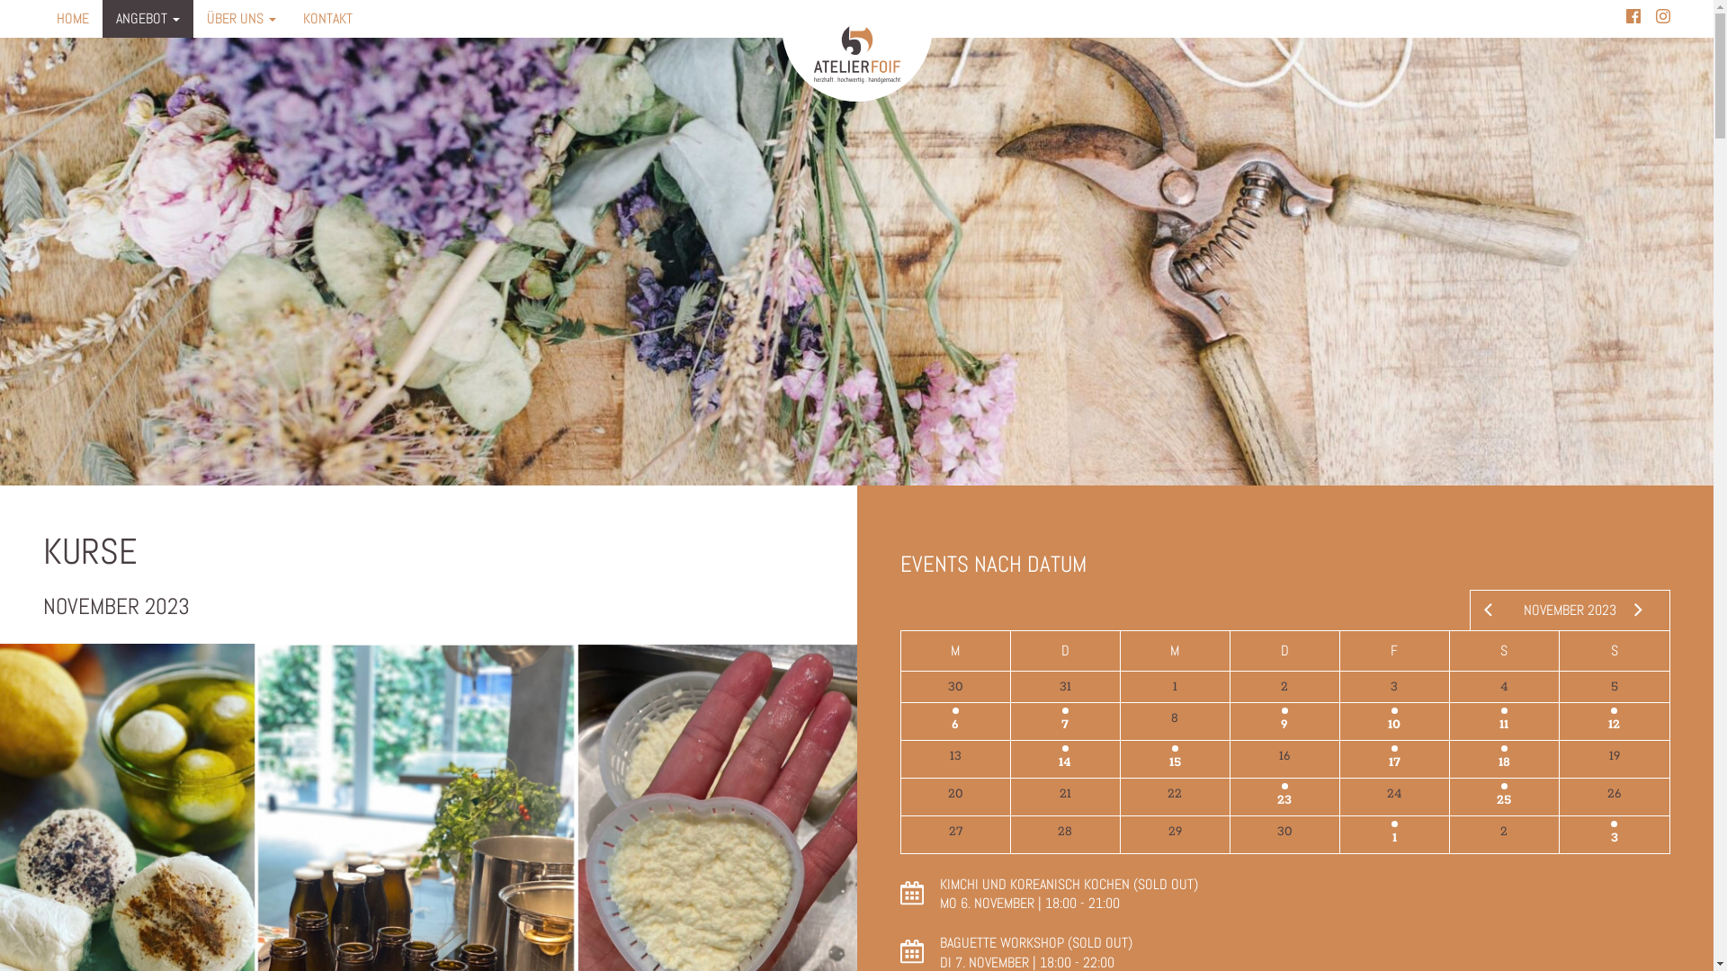 The image size is (1727, 971). Describe the element at coordinates (1394, 797) in the screenshot. I see `0 VERANSTALTUNGEN,
24` at that location.